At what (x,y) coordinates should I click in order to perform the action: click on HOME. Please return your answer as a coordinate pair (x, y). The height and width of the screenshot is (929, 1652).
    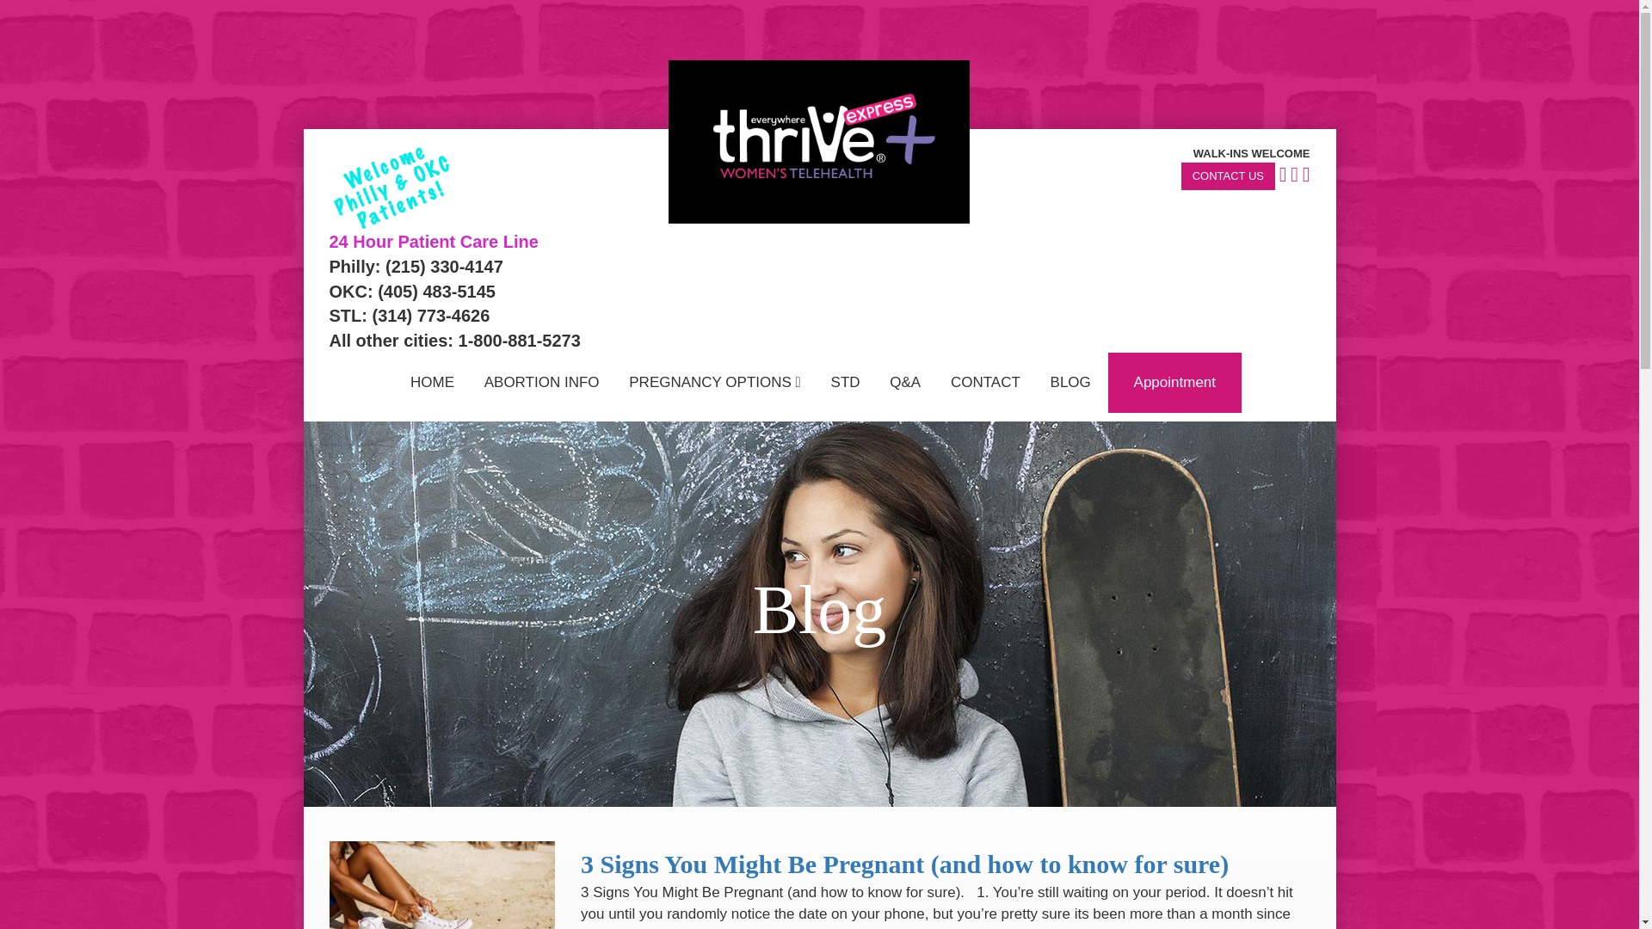
    Looking at the image, I should click on (432, 382).